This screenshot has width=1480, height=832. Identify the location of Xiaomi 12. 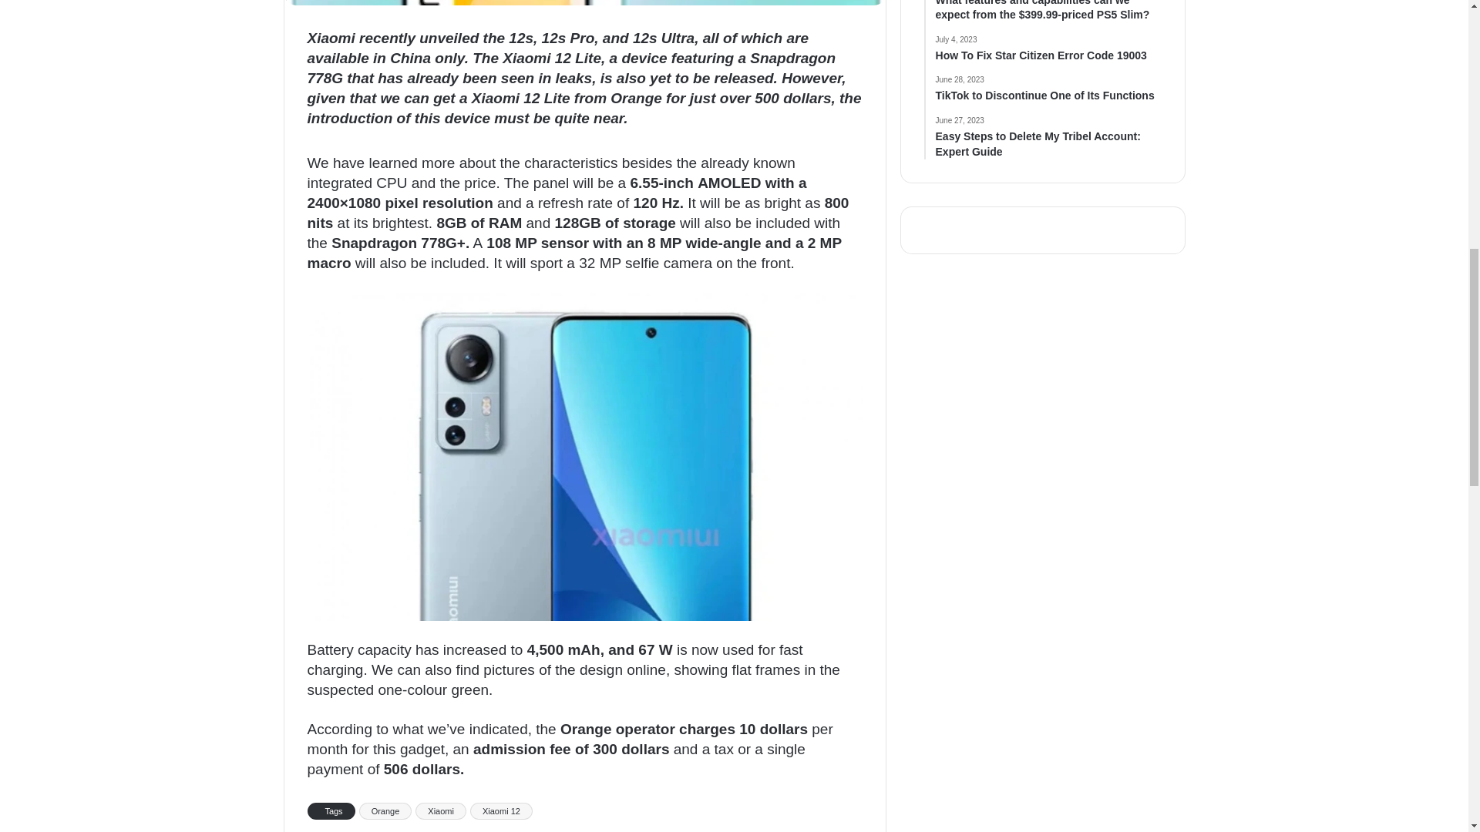
(501, 810).